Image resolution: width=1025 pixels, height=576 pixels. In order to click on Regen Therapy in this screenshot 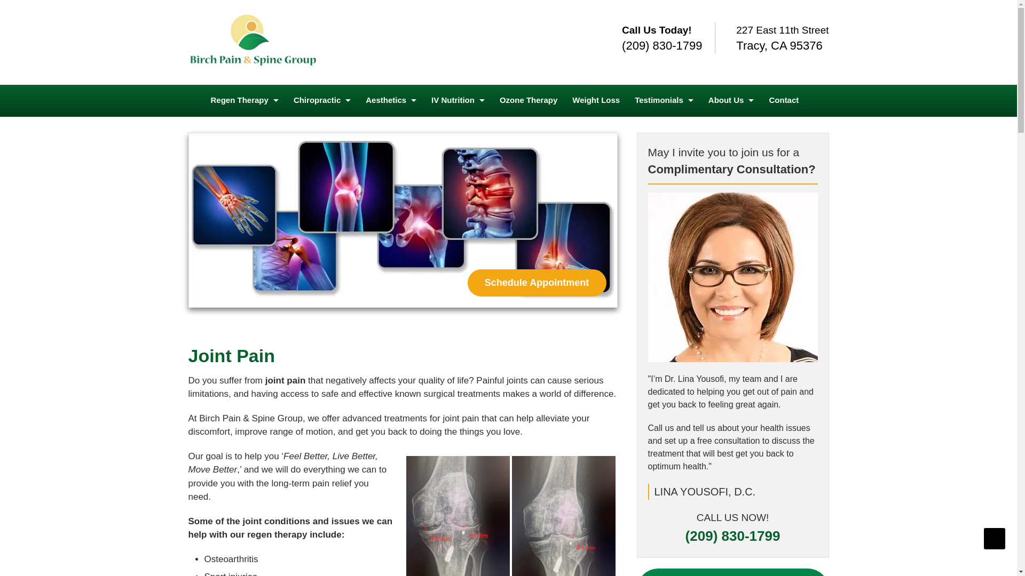, I will do `click(245, 100)`.